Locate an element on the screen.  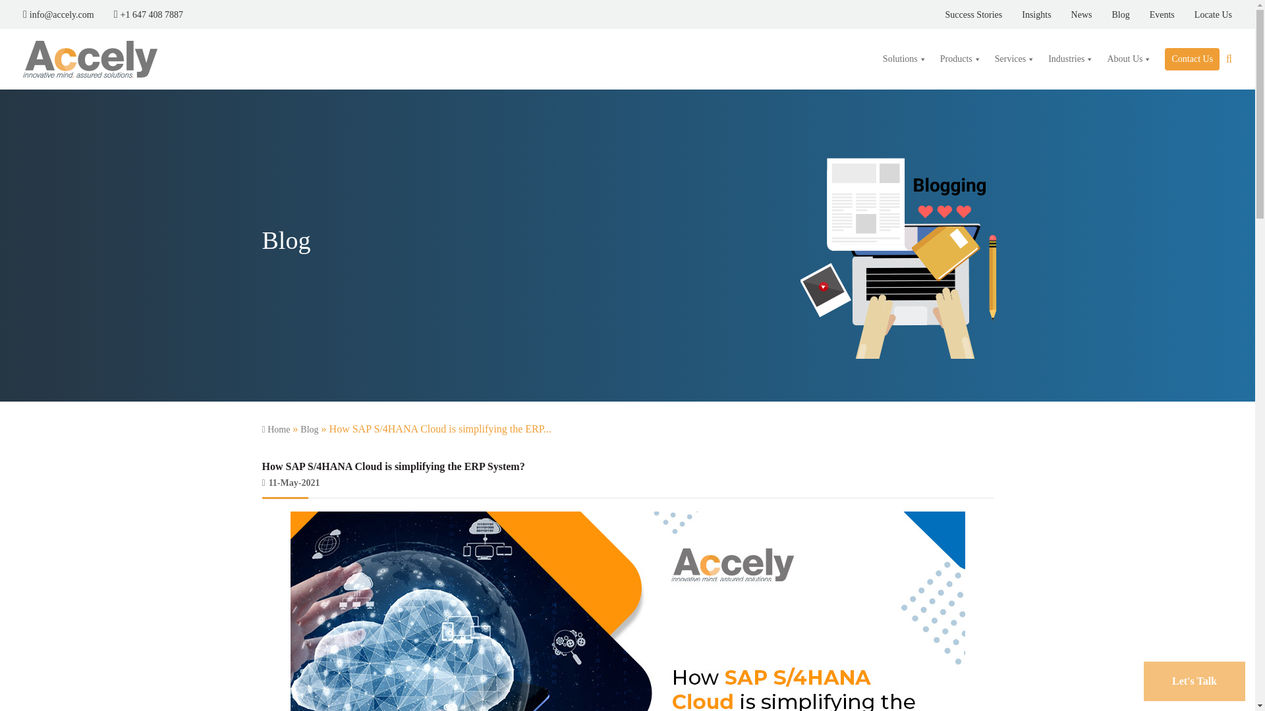
Services is located at coordinates (1015, 59).